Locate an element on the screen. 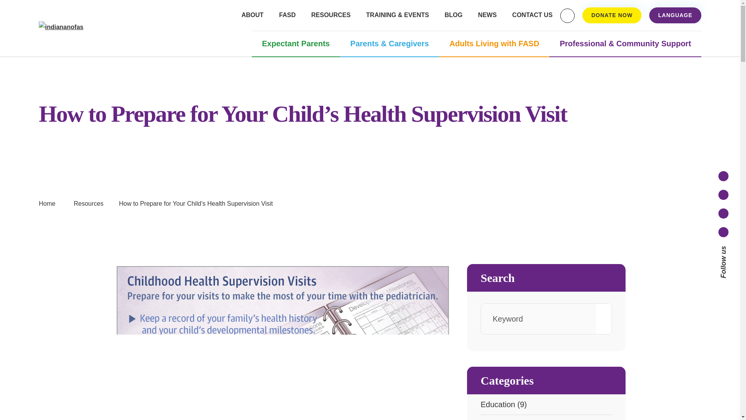 The width and height of the screenshot is (746, 420). RESOURCES is located at coordinates (331, 15).